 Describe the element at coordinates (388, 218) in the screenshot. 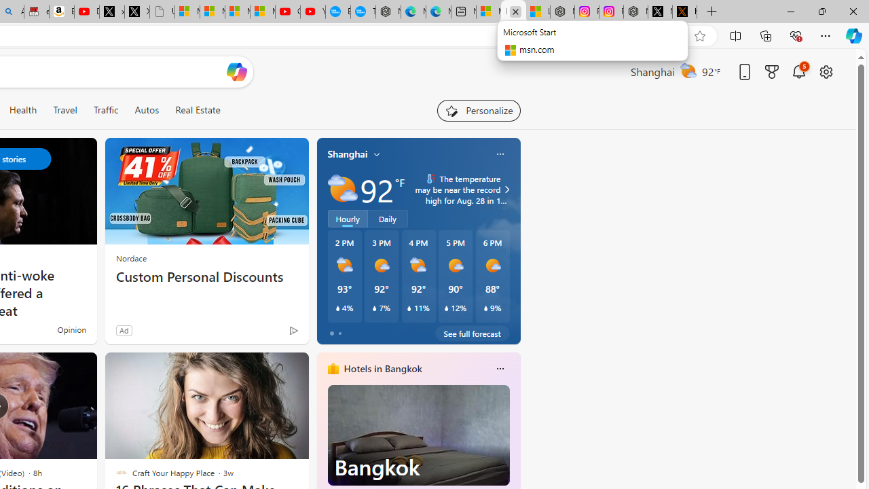

I see `Daily` at that location.